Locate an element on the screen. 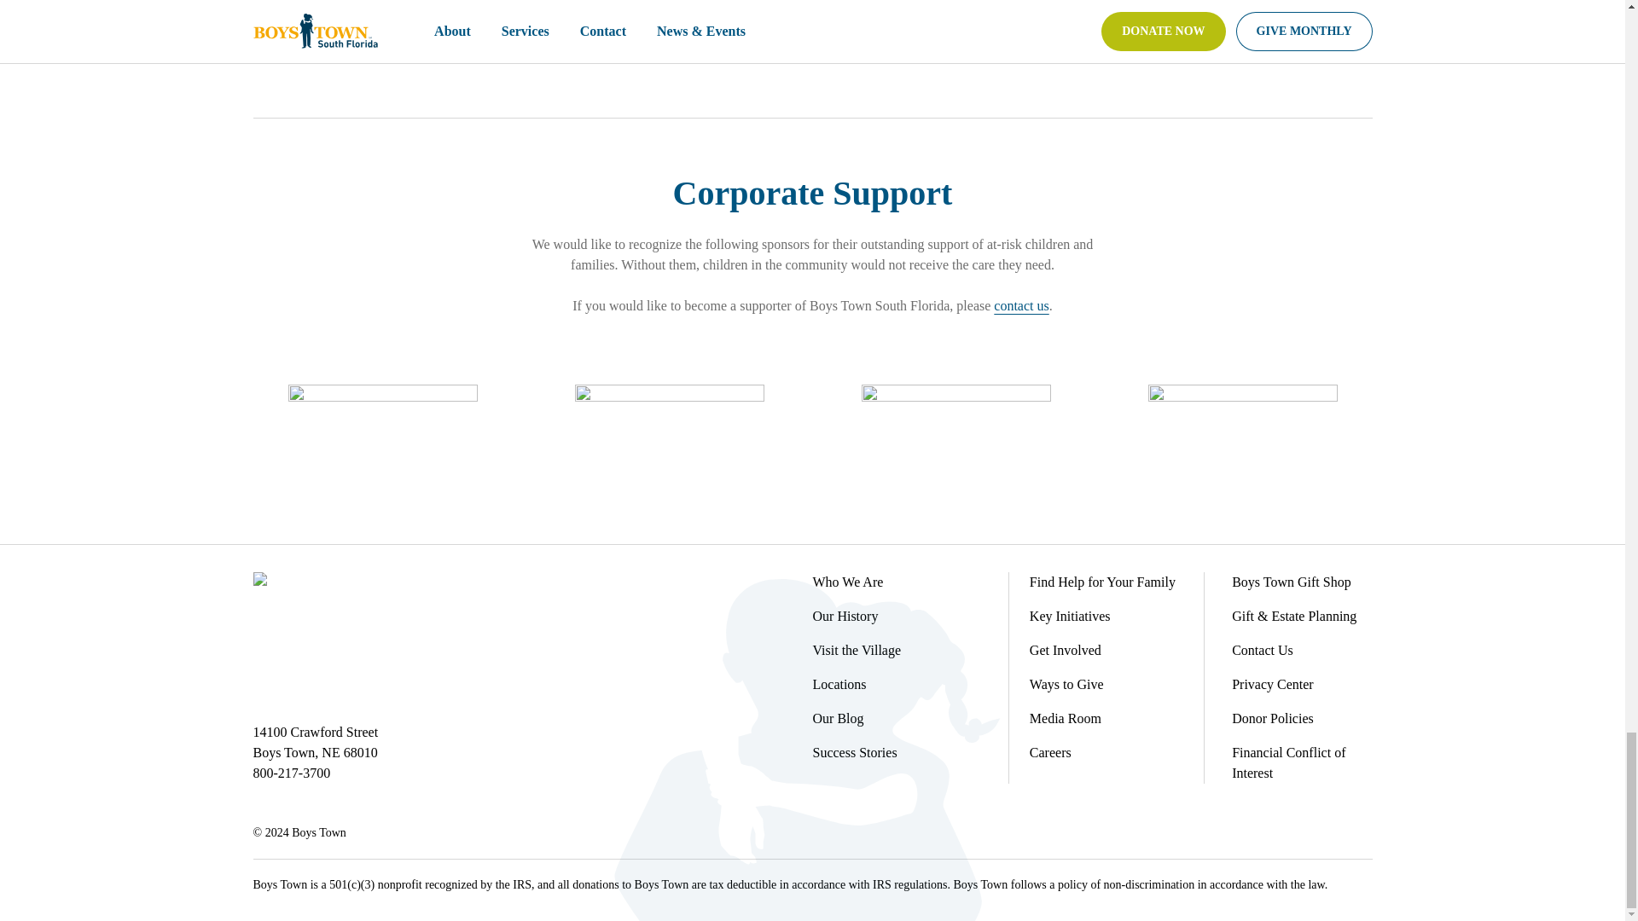  Who We Are is located at coordinates (847, 582).